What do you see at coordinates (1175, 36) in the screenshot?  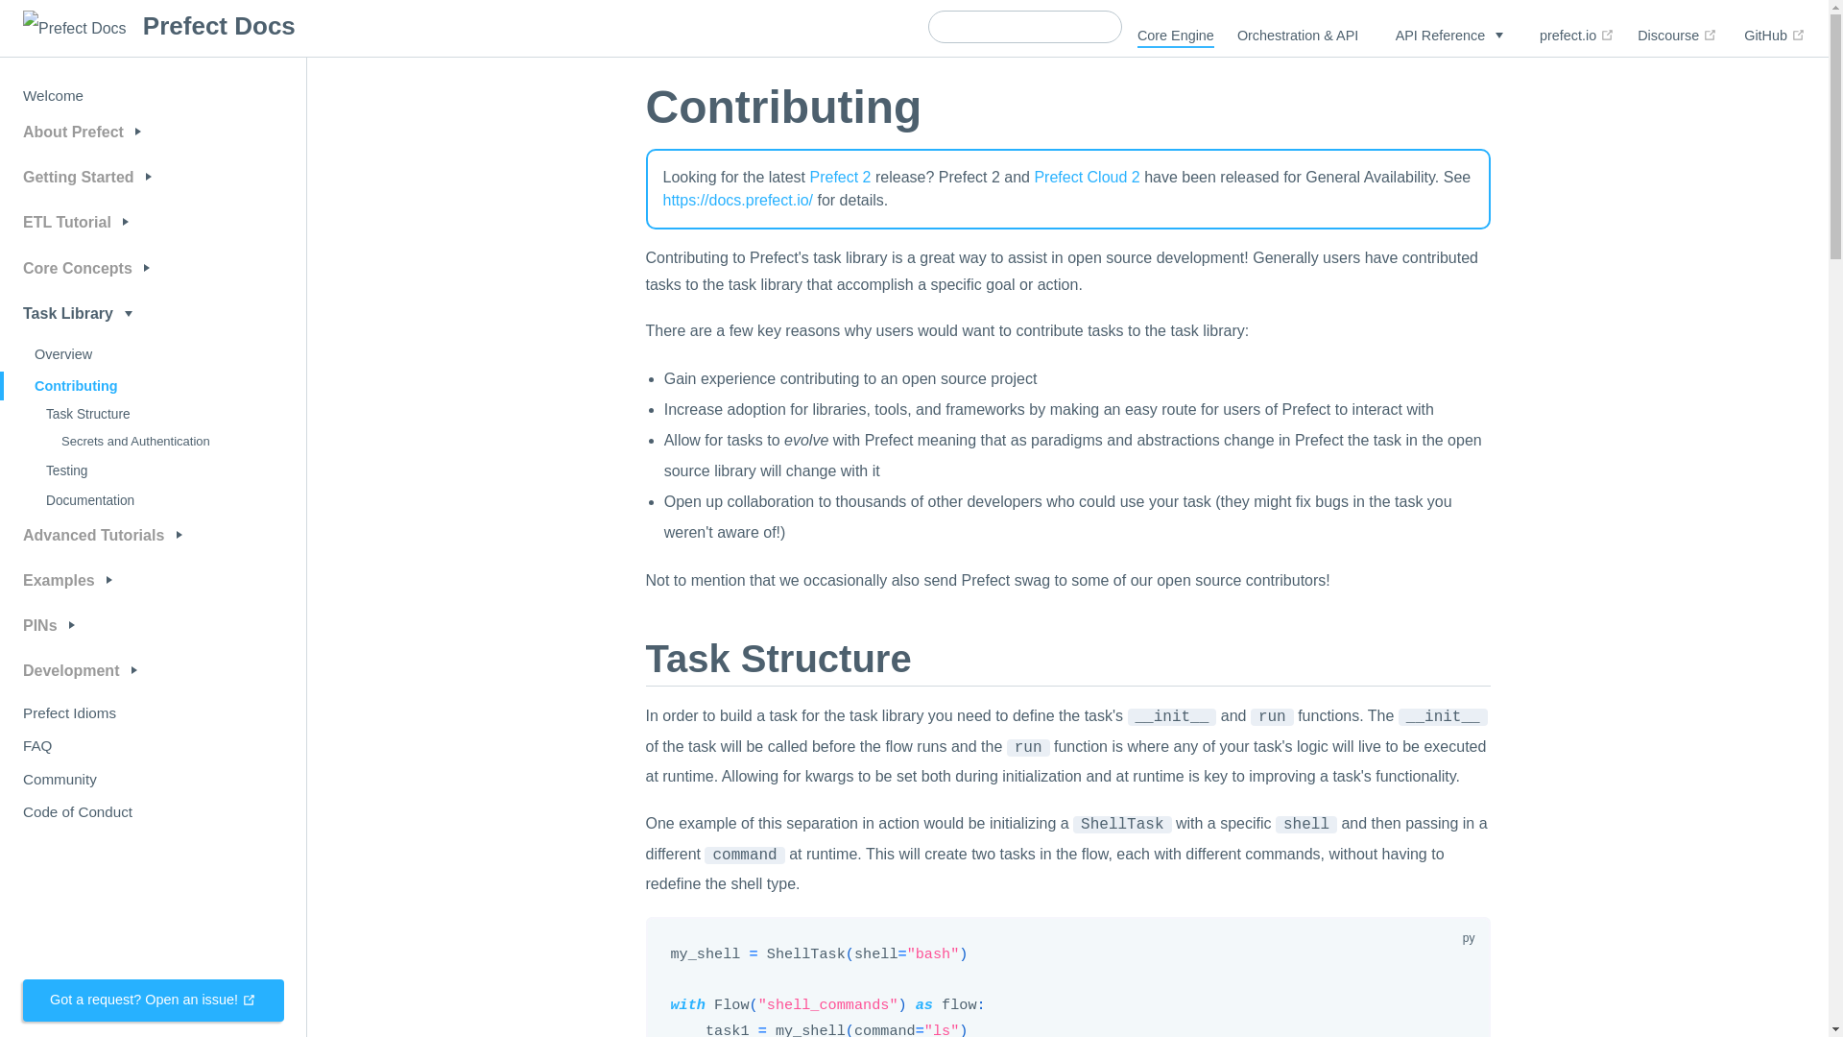 I see `Core Engine` at bounding box center [1175, 36].